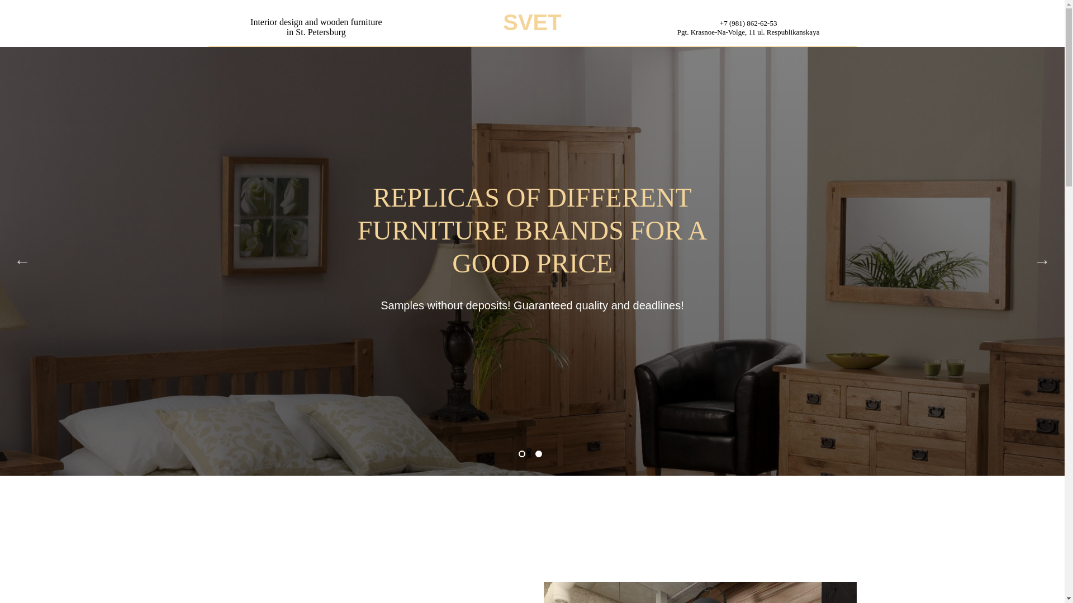 This screenshot has width=1073, height=603. What do you see at coordinates (541, 456) in the screenshot?
I see `2` at bounding box center [541, 456].